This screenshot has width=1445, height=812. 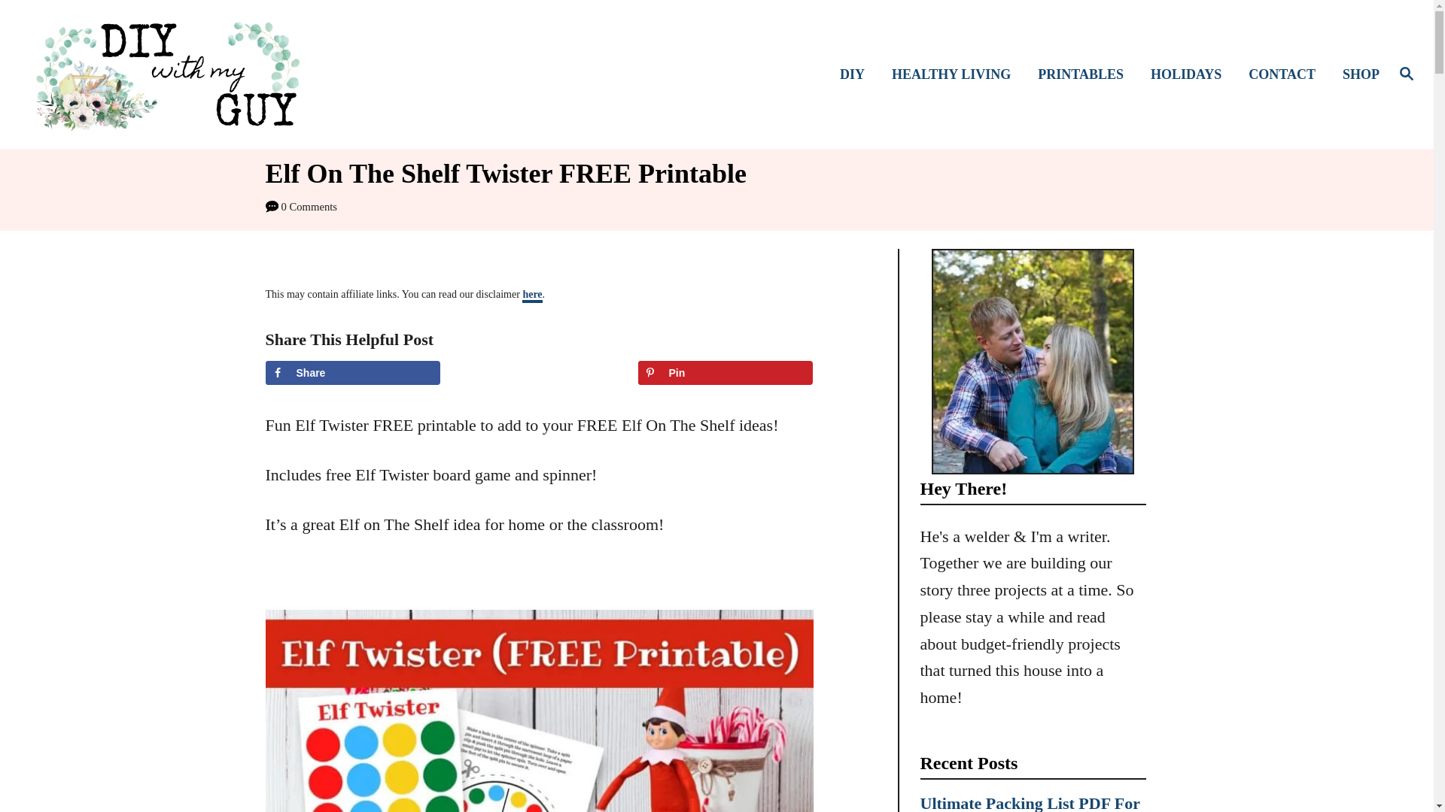 I want to click on Tweet, so click(x=539, y=372).